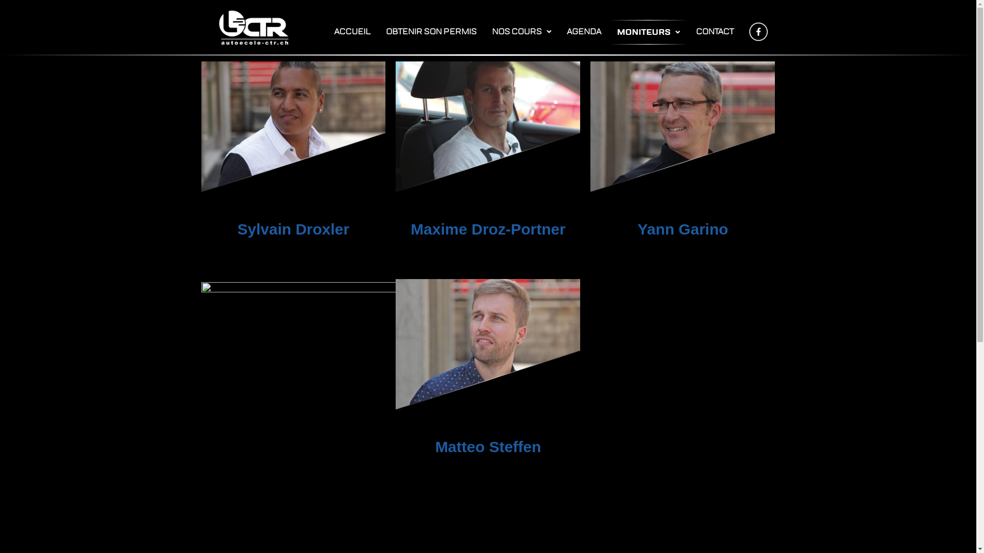 The image size is (984, 553). Describe the element at coordinates (521, 32) in the screenshot. I see `NOS COURS` at that location.